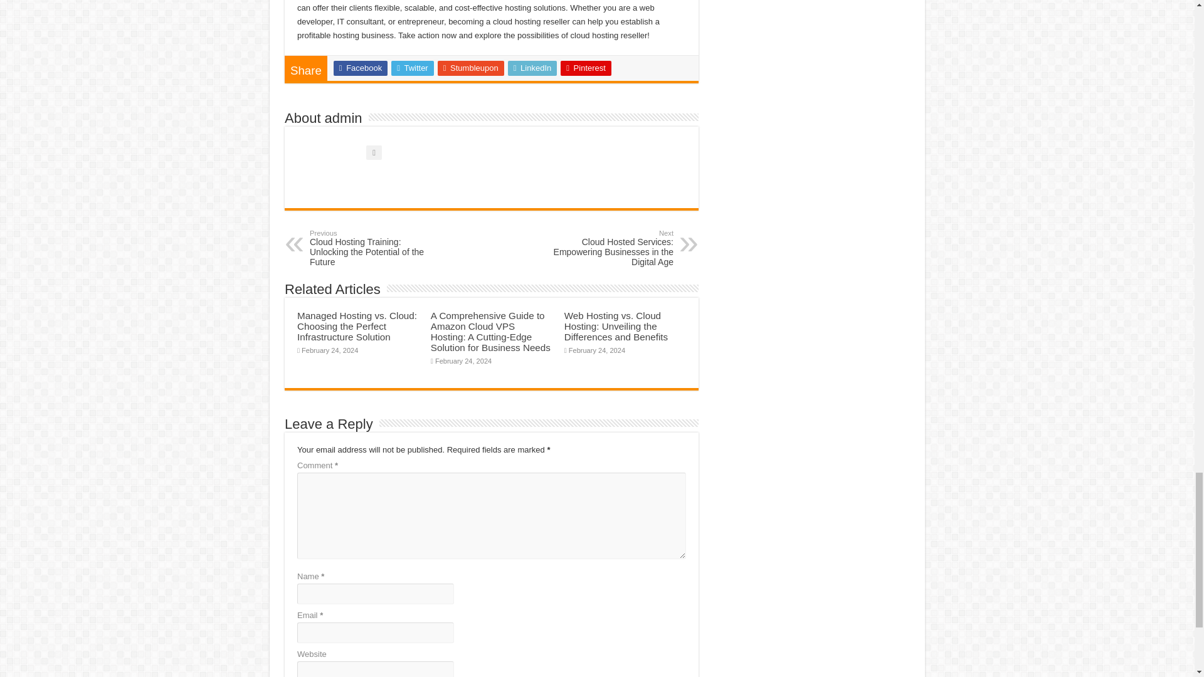 The width and height of the screenshot is (1204, 677). Describe the element at coordinates (532, 68) in the screenshot. I see `LinkedIn` at that location.